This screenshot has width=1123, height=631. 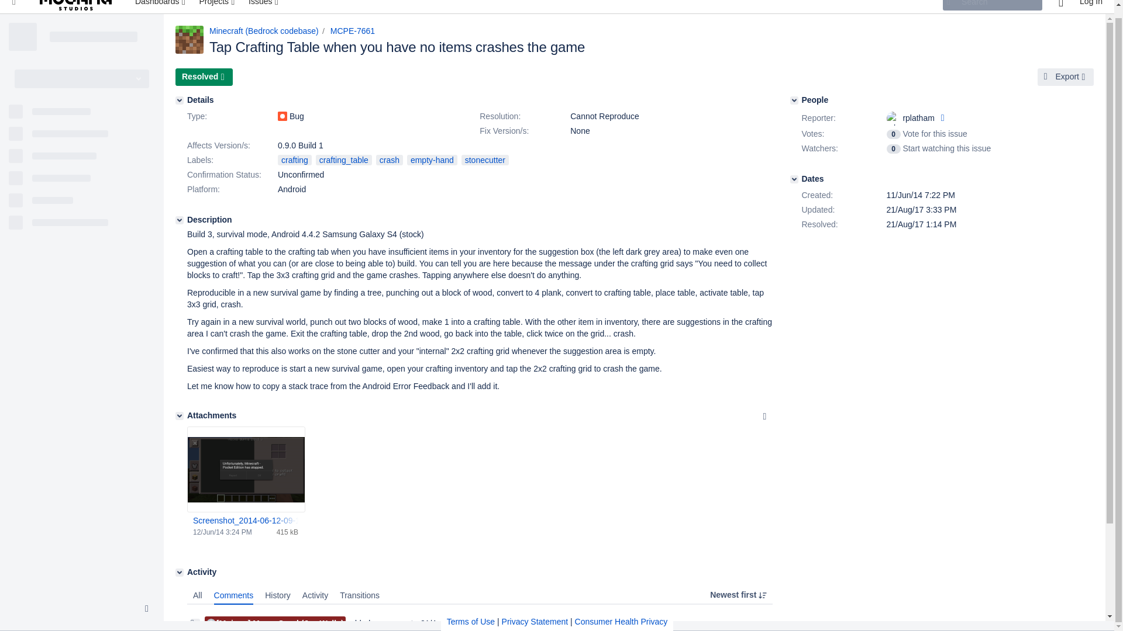 I want to click on crash, so click(x=390, y=160).